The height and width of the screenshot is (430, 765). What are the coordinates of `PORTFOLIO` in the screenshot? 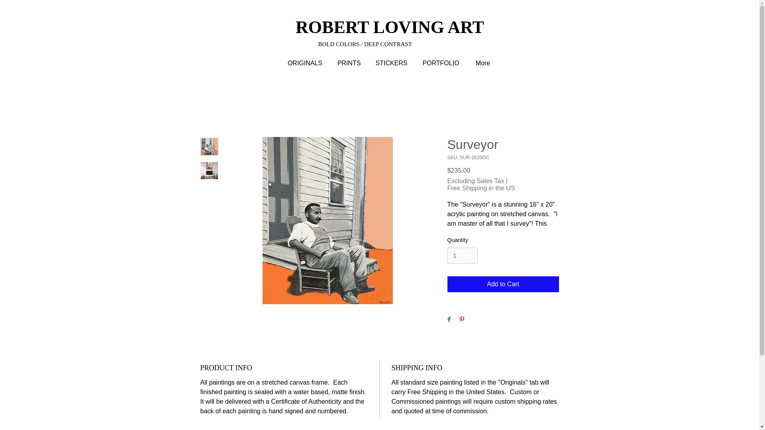 It's located at (441, 63).